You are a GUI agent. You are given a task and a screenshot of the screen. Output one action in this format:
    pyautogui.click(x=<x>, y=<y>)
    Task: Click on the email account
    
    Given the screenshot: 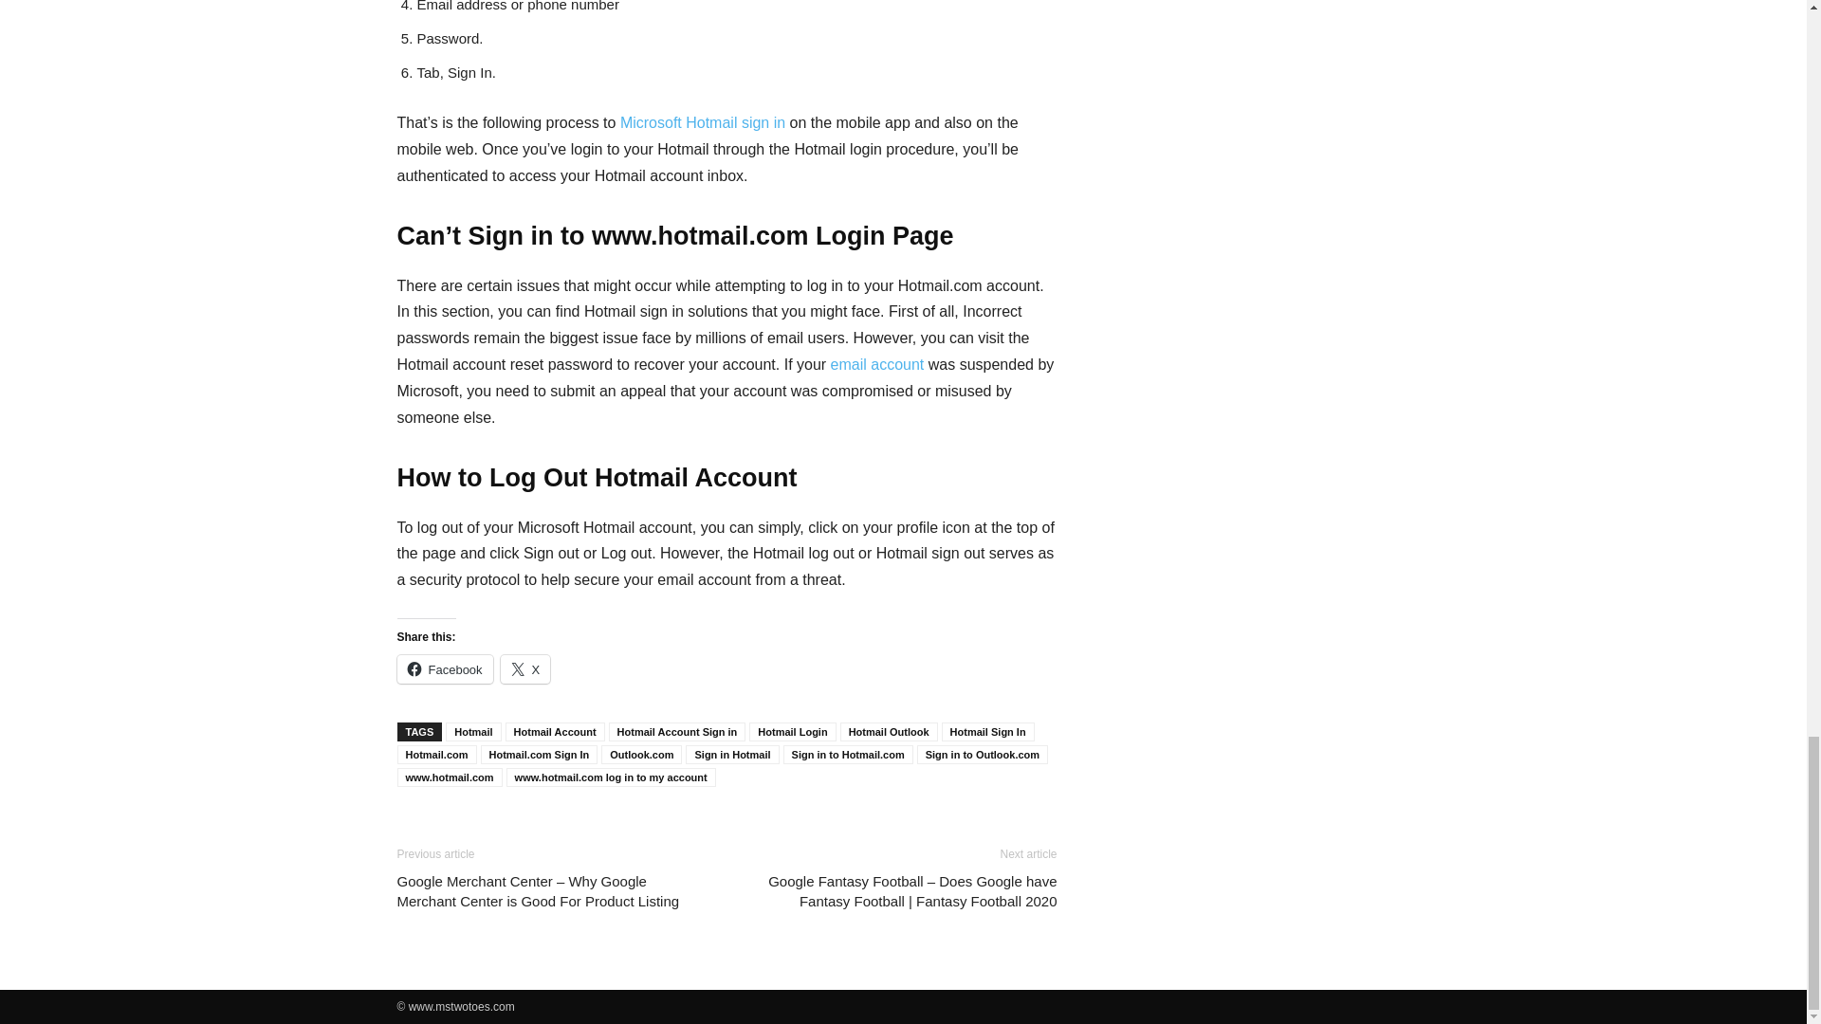 What is the action you would take?
    pyautogui.click(x=877, y=364)
    